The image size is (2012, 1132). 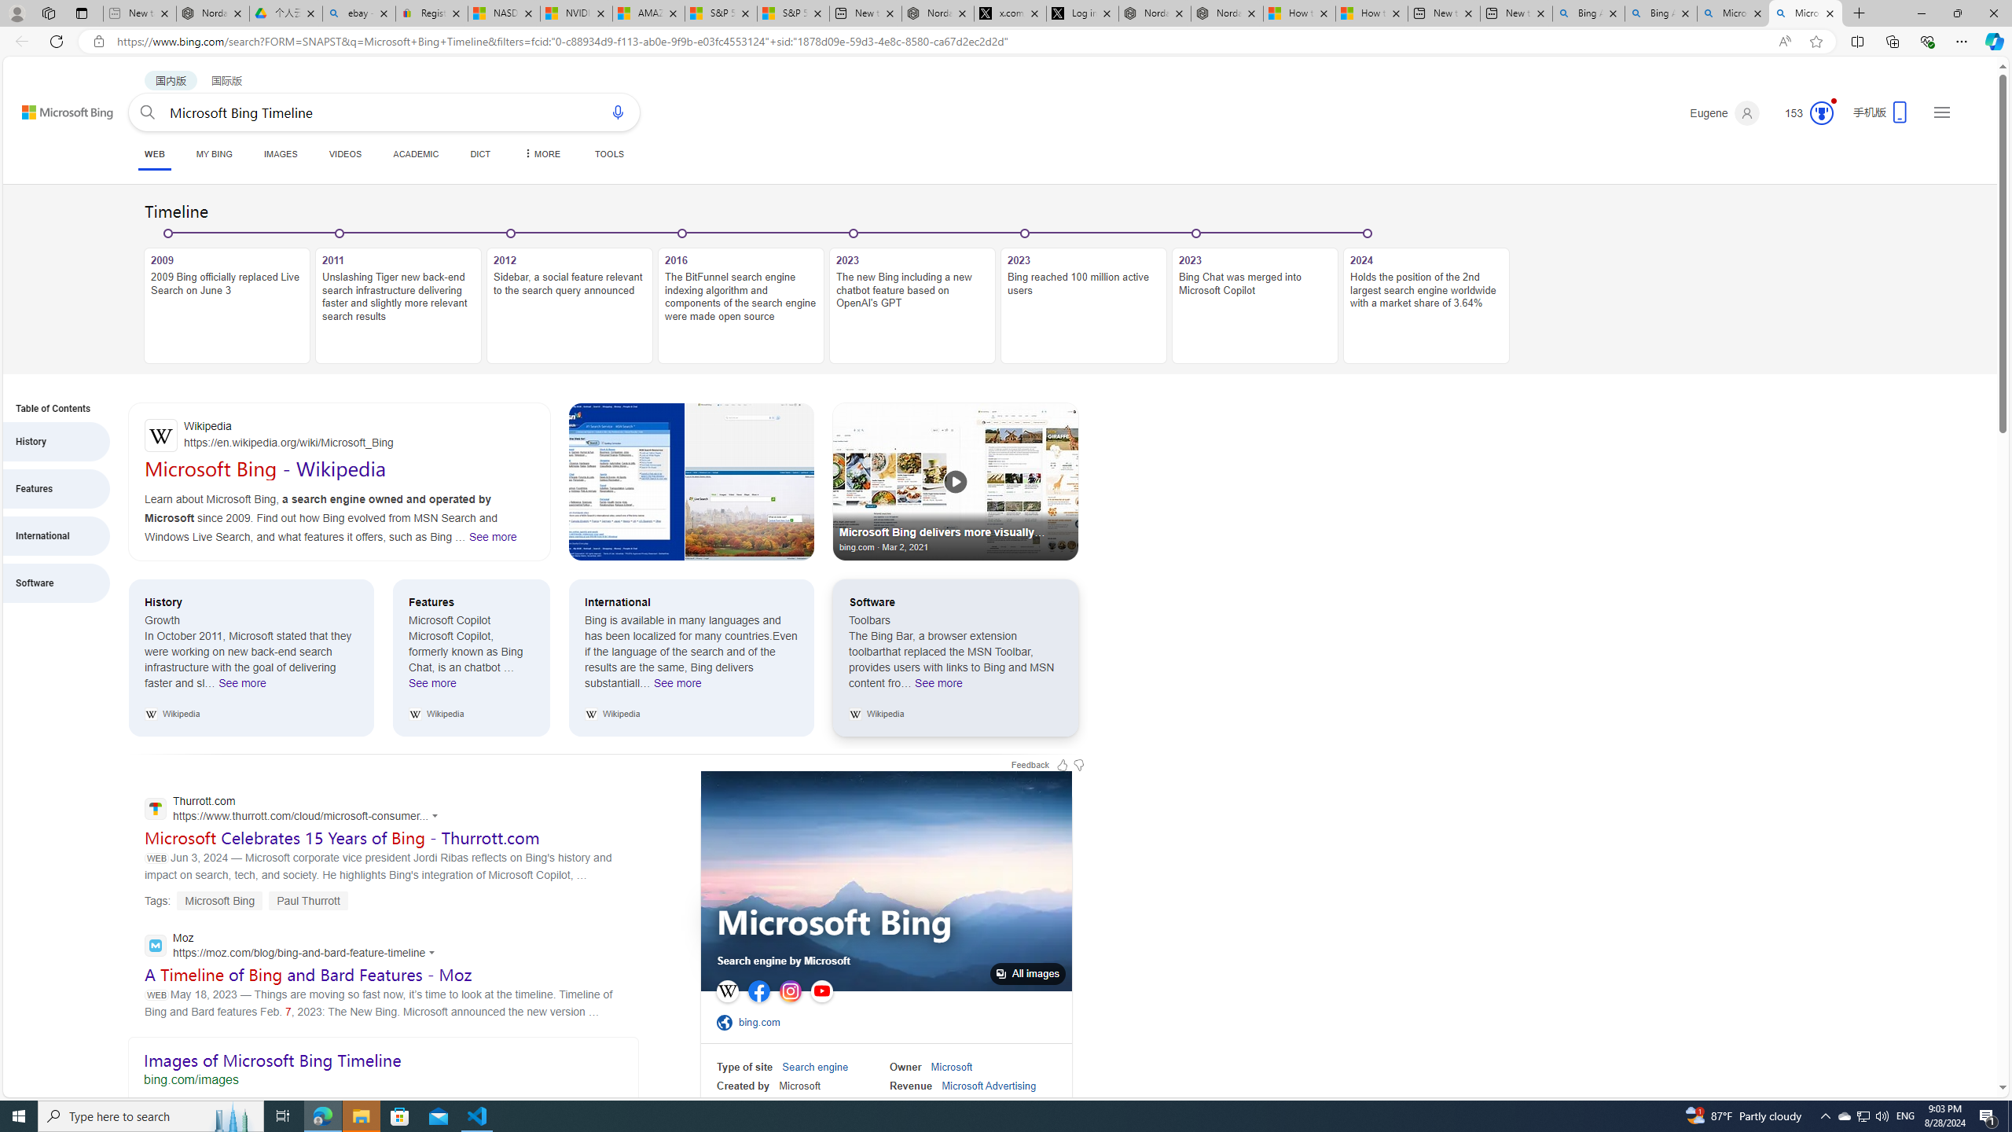 I want to click on A Timeline of Bing and Bard Features - Moz, so click(x=308, y=974).